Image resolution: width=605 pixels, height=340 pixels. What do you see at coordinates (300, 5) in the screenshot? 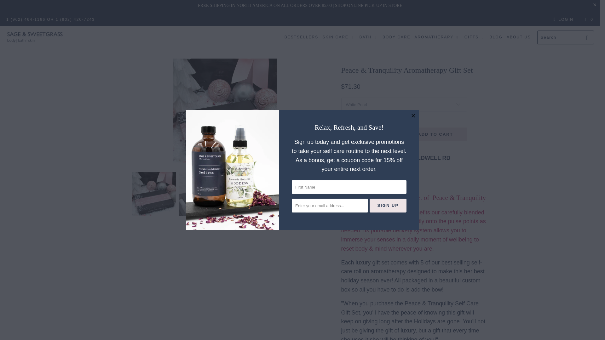
I see `Skincare Gift with Purchase` at bounding box center [300, 5].